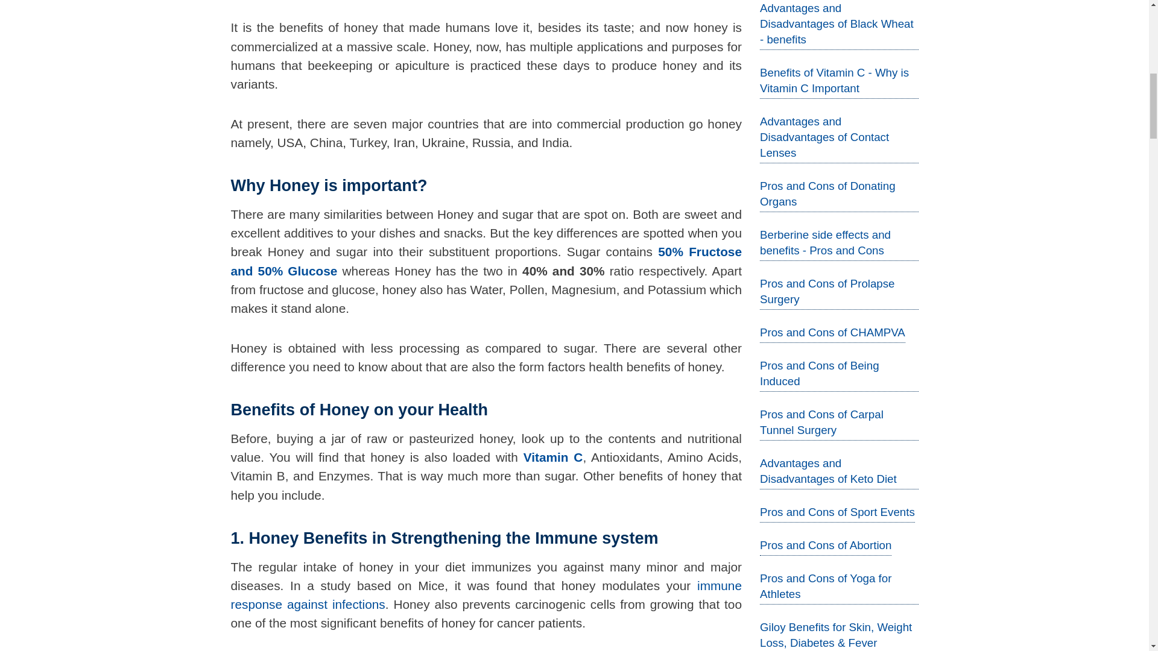 Image resolution: width=1158 pixels, height=651 pixels. What do you see at coordinates (825, 586) in the screenshot?
I see `Pros and Cons of Yoga for Athletes` at bounding box center [825, 586].